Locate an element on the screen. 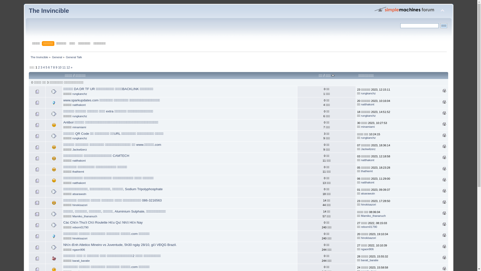 The height and width of the screenshot is (271, 481). 3 is located at coordinates (42, 67).